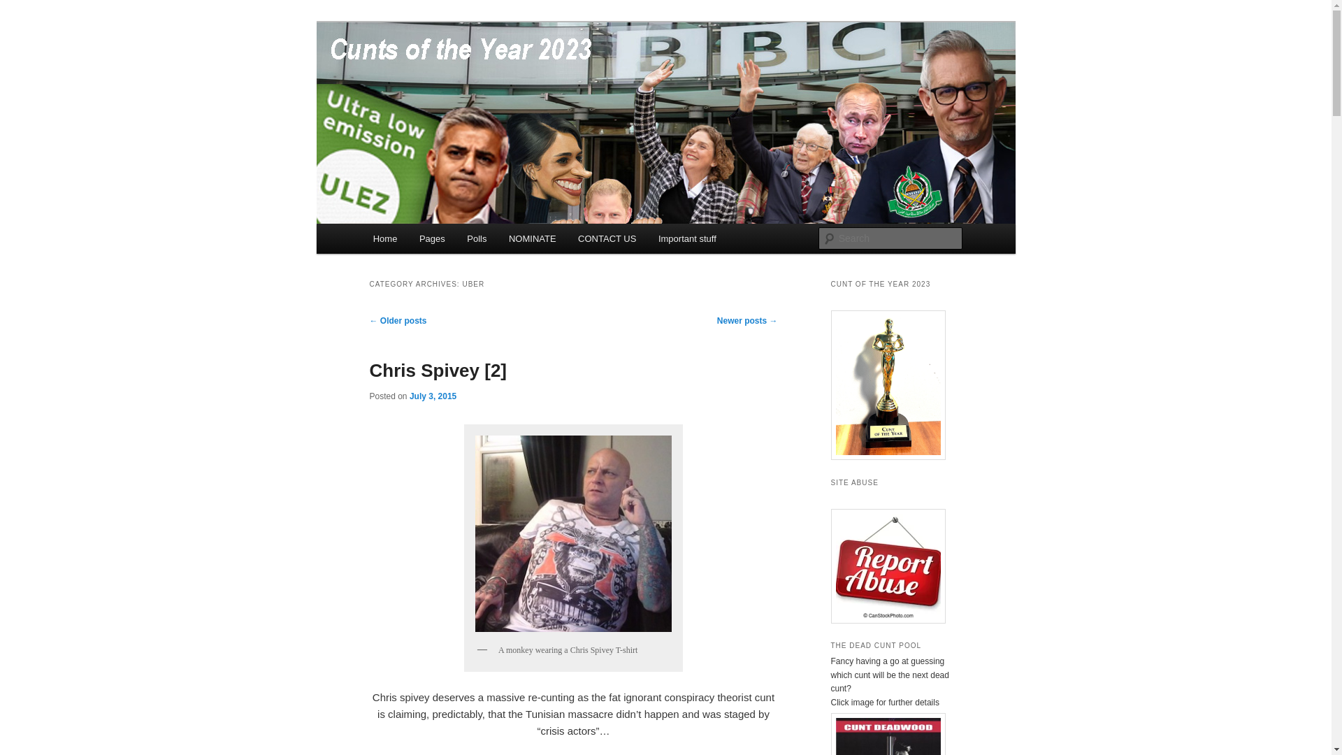  What do you see at coordinates (432, 396) in the screenshot?
I see `July 3, 2015` at bounding box center [432, 396].